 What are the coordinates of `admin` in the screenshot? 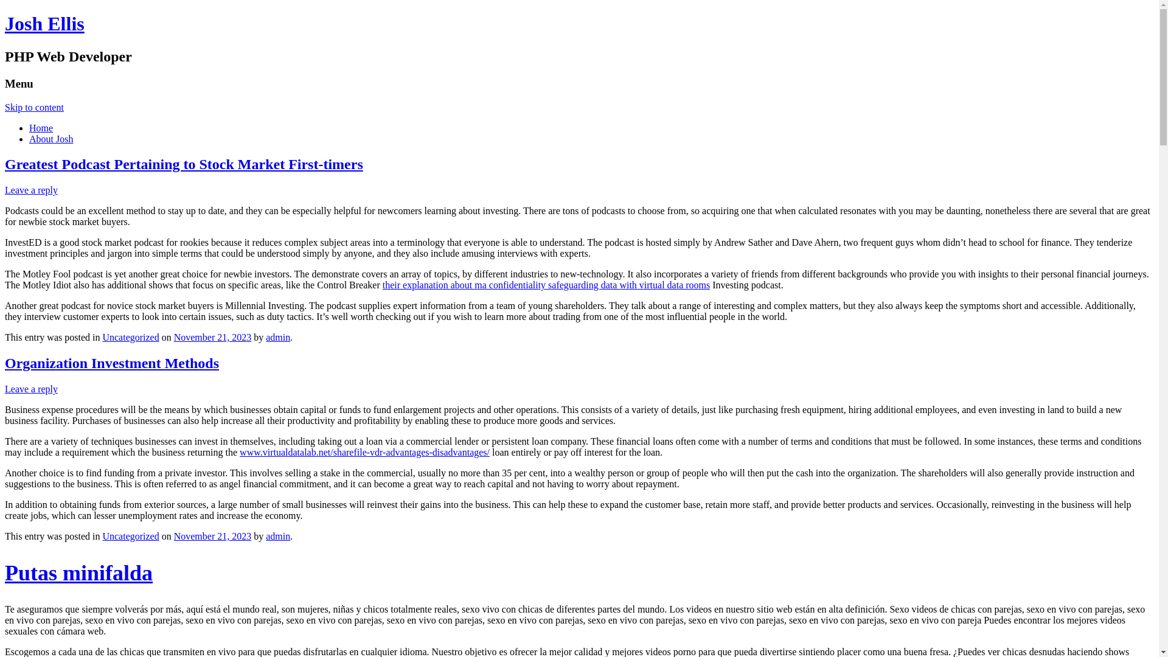 It's located at (278, 337).